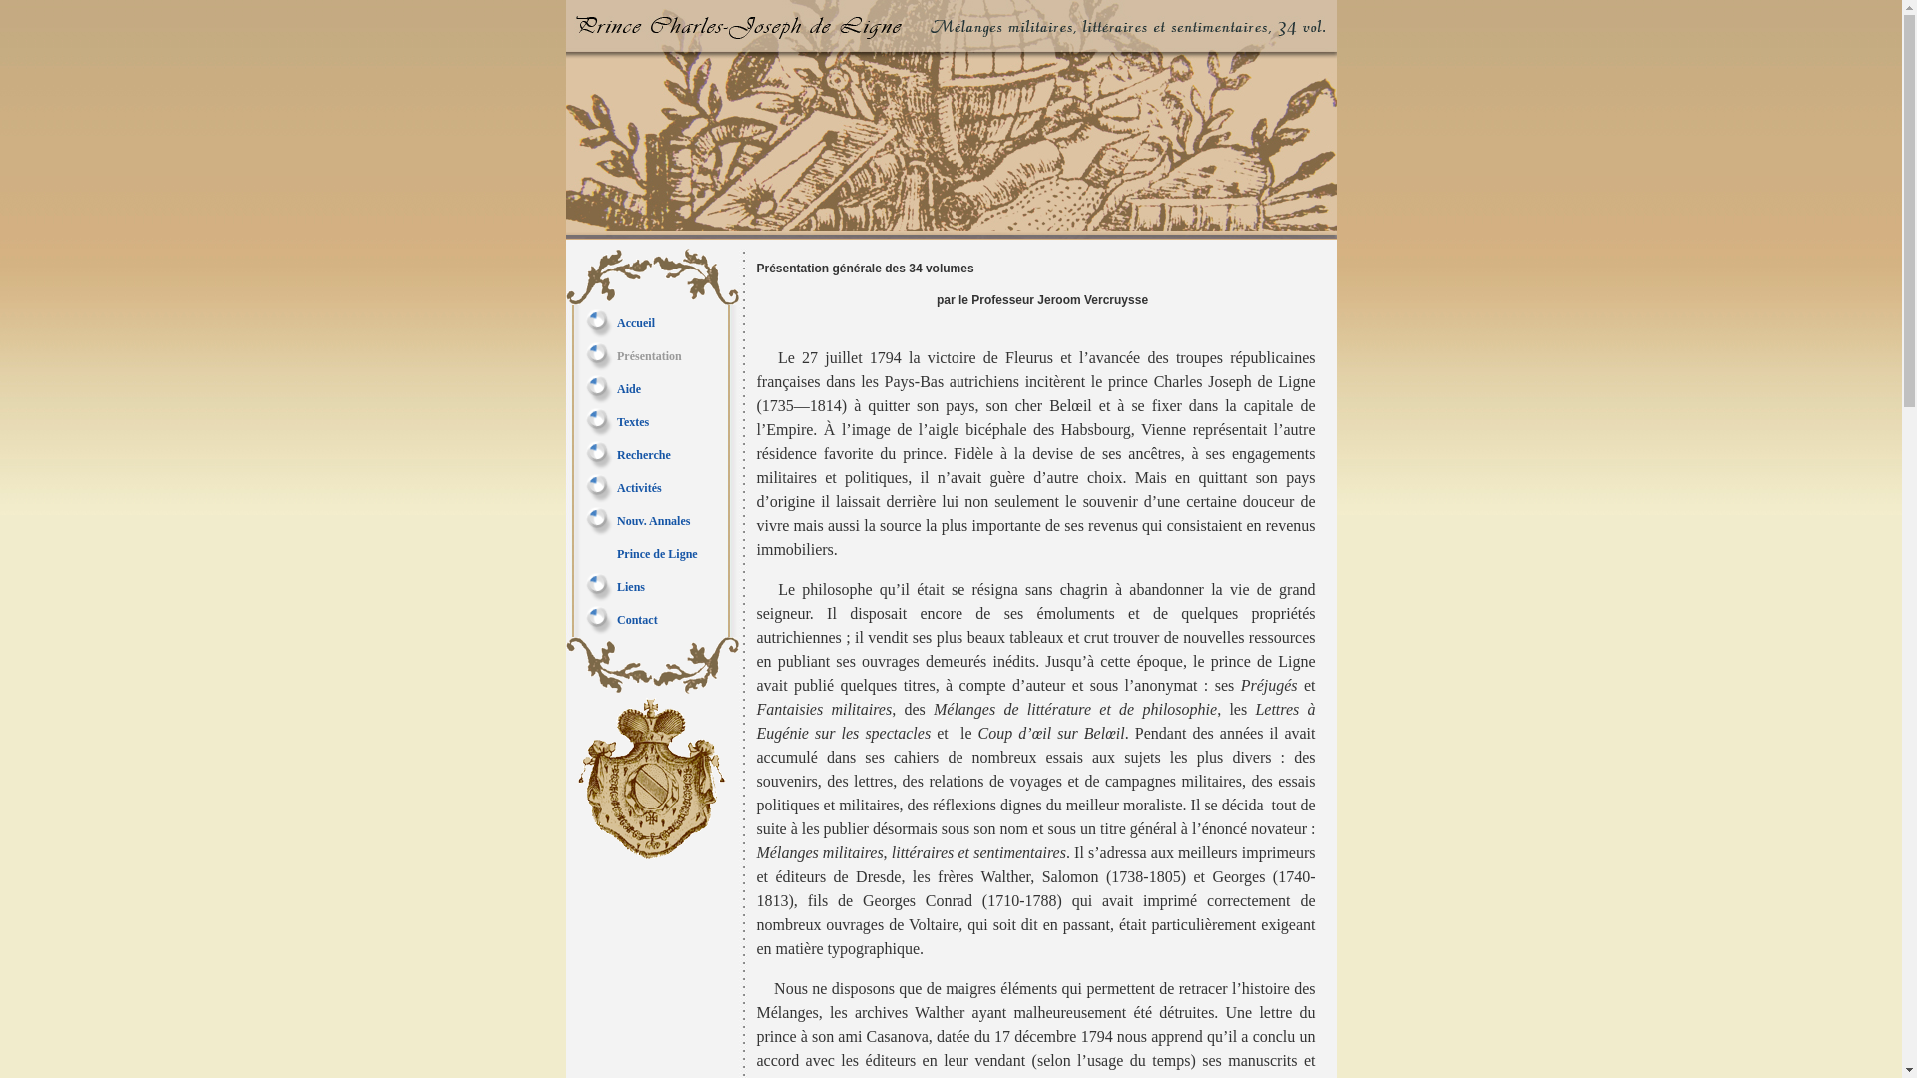  What do you see at coordinates (637, 620) in the screenshot?
I see `Contact` at bounding box center [637, 620].